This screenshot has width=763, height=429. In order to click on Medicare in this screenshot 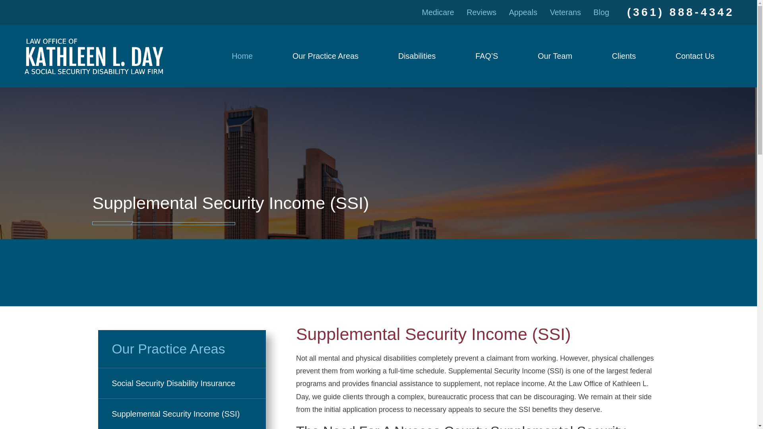, I will do `click(438, 12)`.